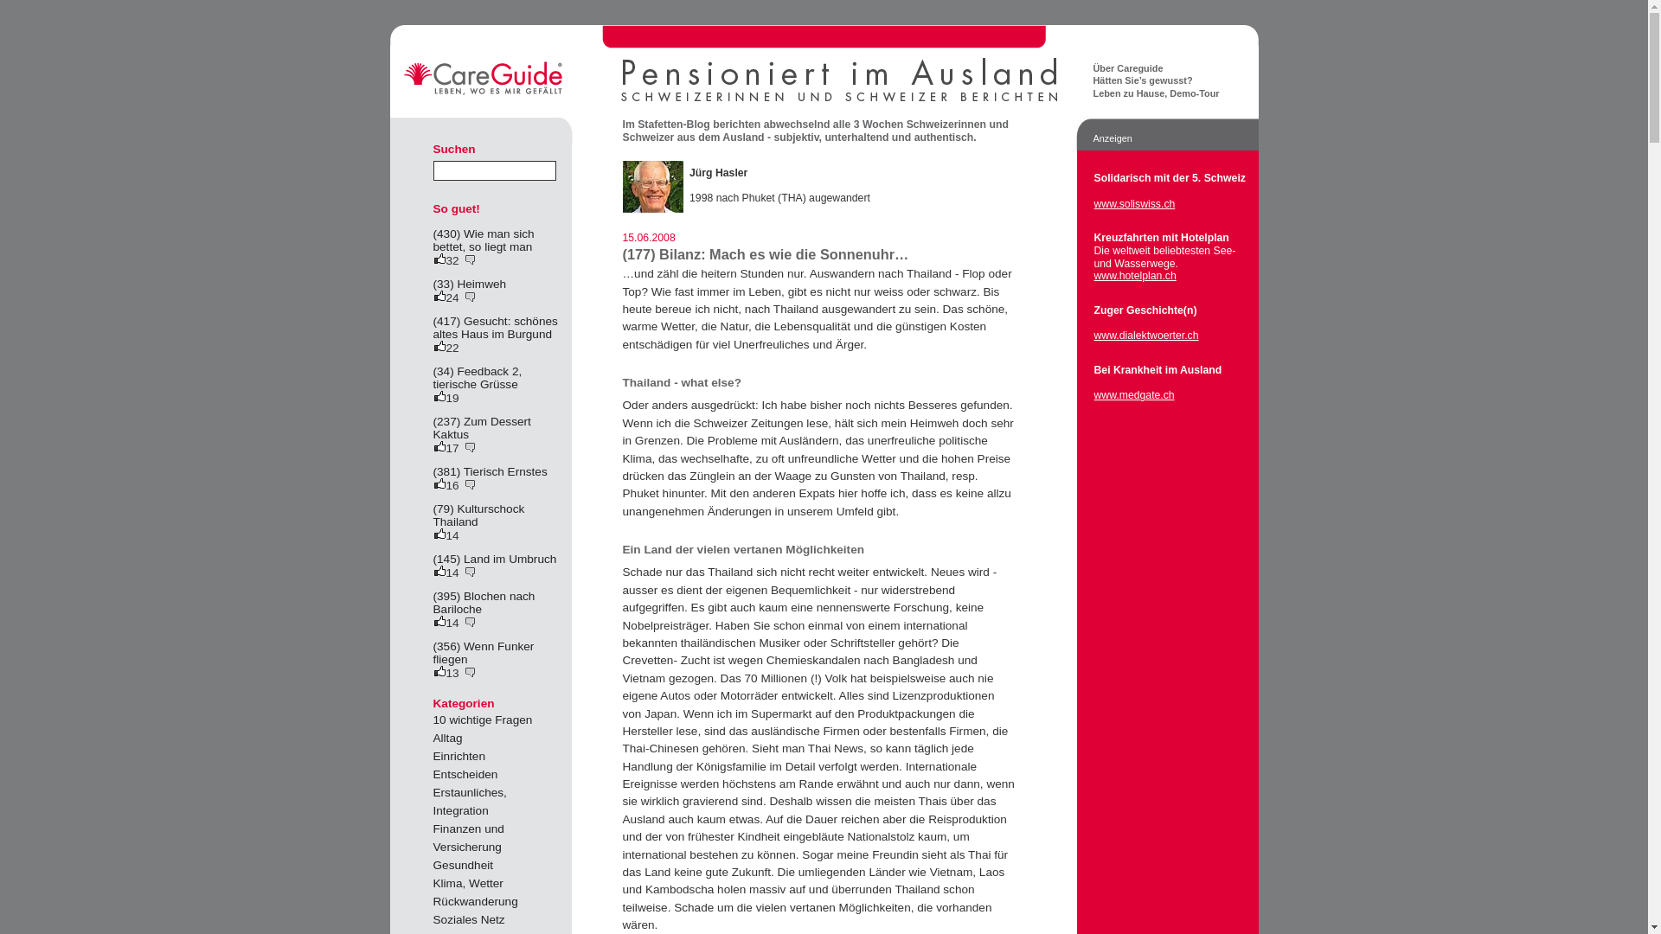 Image resolution: width=1661 pixels, height=934 pixels. I want to click on (381) Tierisch Ernstes, so click(490, 472).